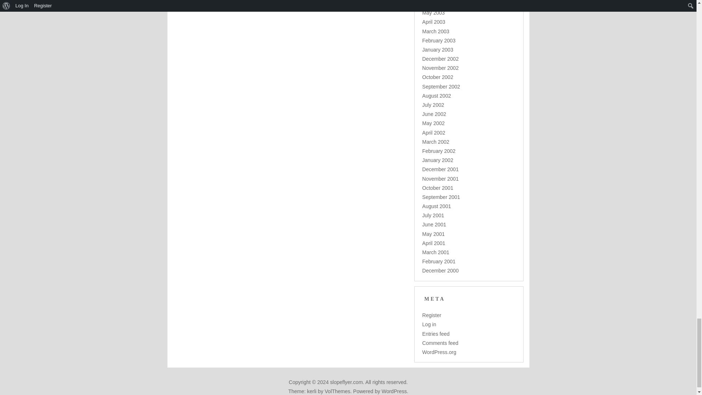 The image size is (702, 395). What do you see at coordinates (337, 391) in the screenshot?
I see `VolThemes` at bounding box center [337, 391].